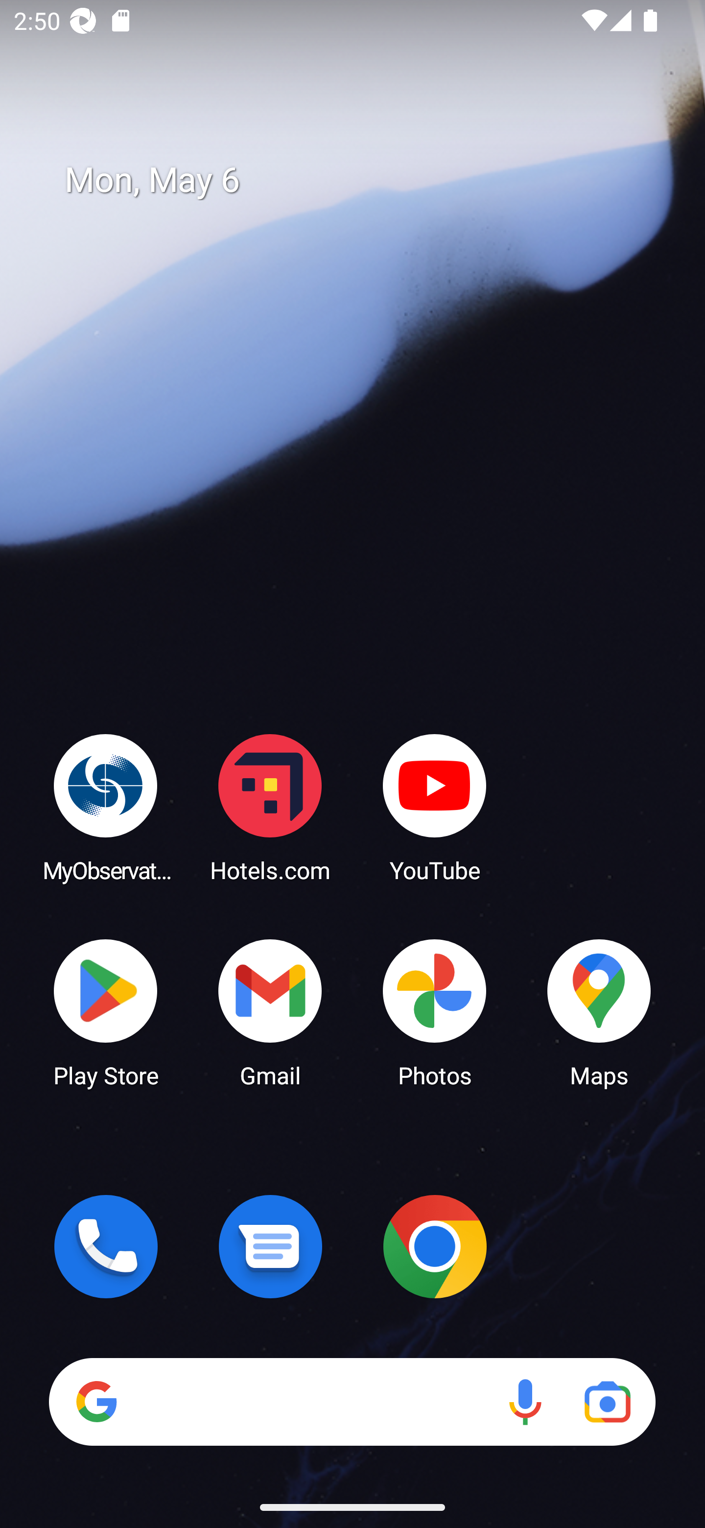 This screenshot has height=1528, width=705. Describe the element at coordinates (435, 1246) in the screenshot. I see `Chrome` at that location.